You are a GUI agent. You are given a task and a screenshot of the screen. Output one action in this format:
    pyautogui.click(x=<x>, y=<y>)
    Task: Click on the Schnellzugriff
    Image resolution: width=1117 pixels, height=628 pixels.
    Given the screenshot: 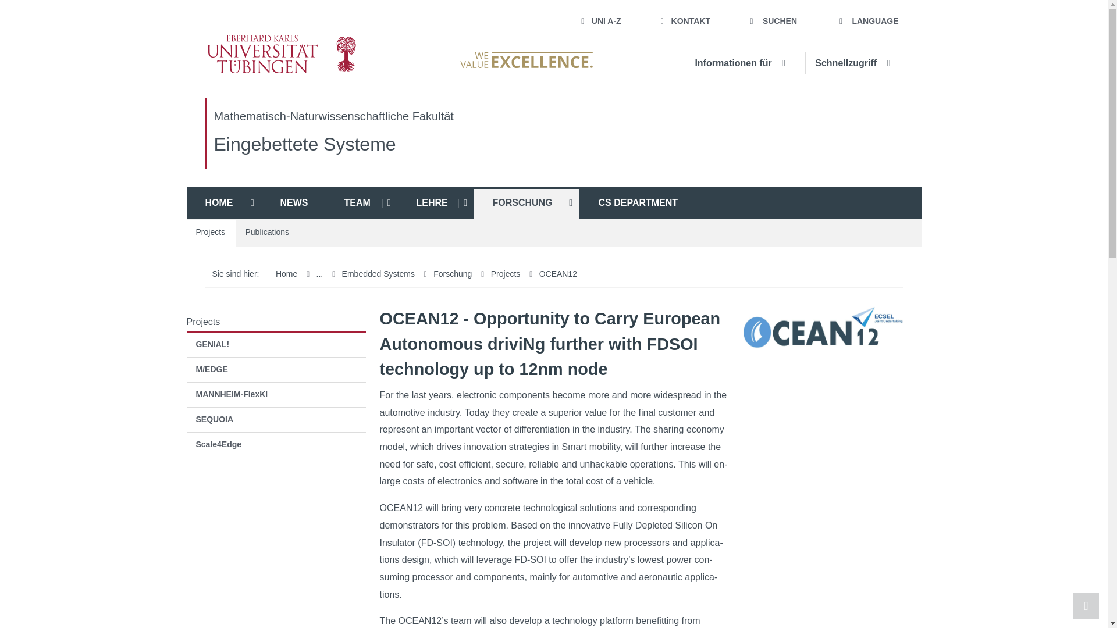 What is the action you would take?
    pyautogui.click(x=854, y=63)
    